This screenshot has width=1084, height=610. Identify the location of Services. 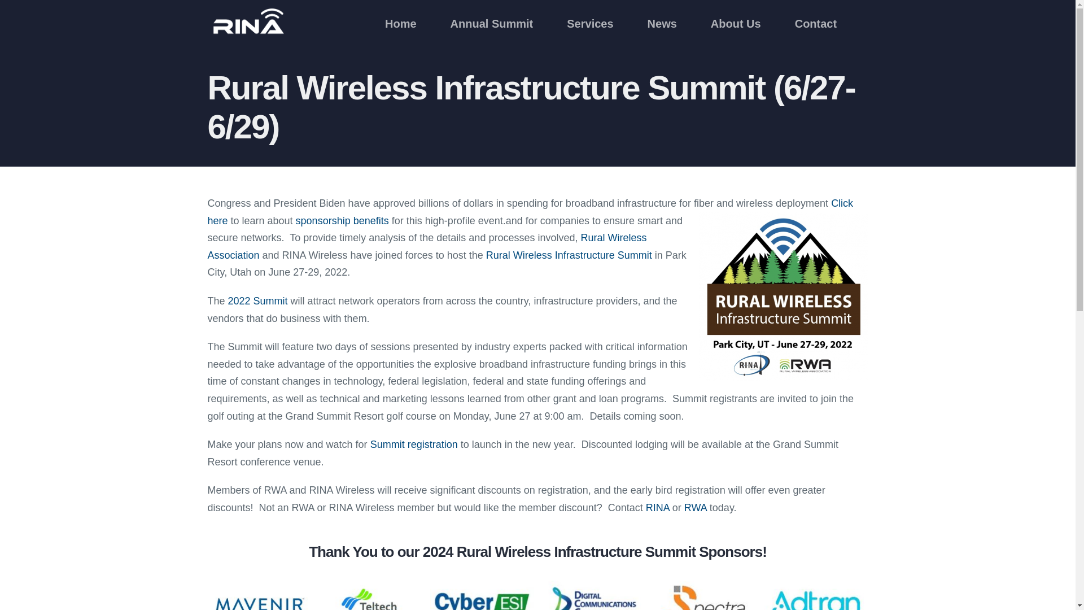
(590, 23).